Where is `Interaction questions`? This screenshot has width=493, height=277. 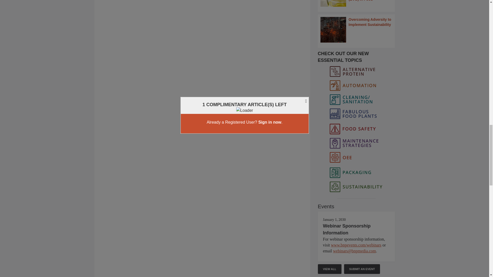 Interaction questions is located at coordinates (202, 34).